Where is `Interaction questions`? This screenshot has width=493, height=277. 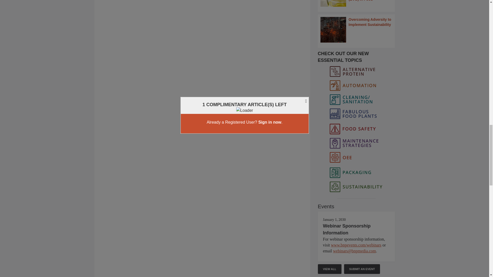 Interaction questions is located at coordinates (202, 34).